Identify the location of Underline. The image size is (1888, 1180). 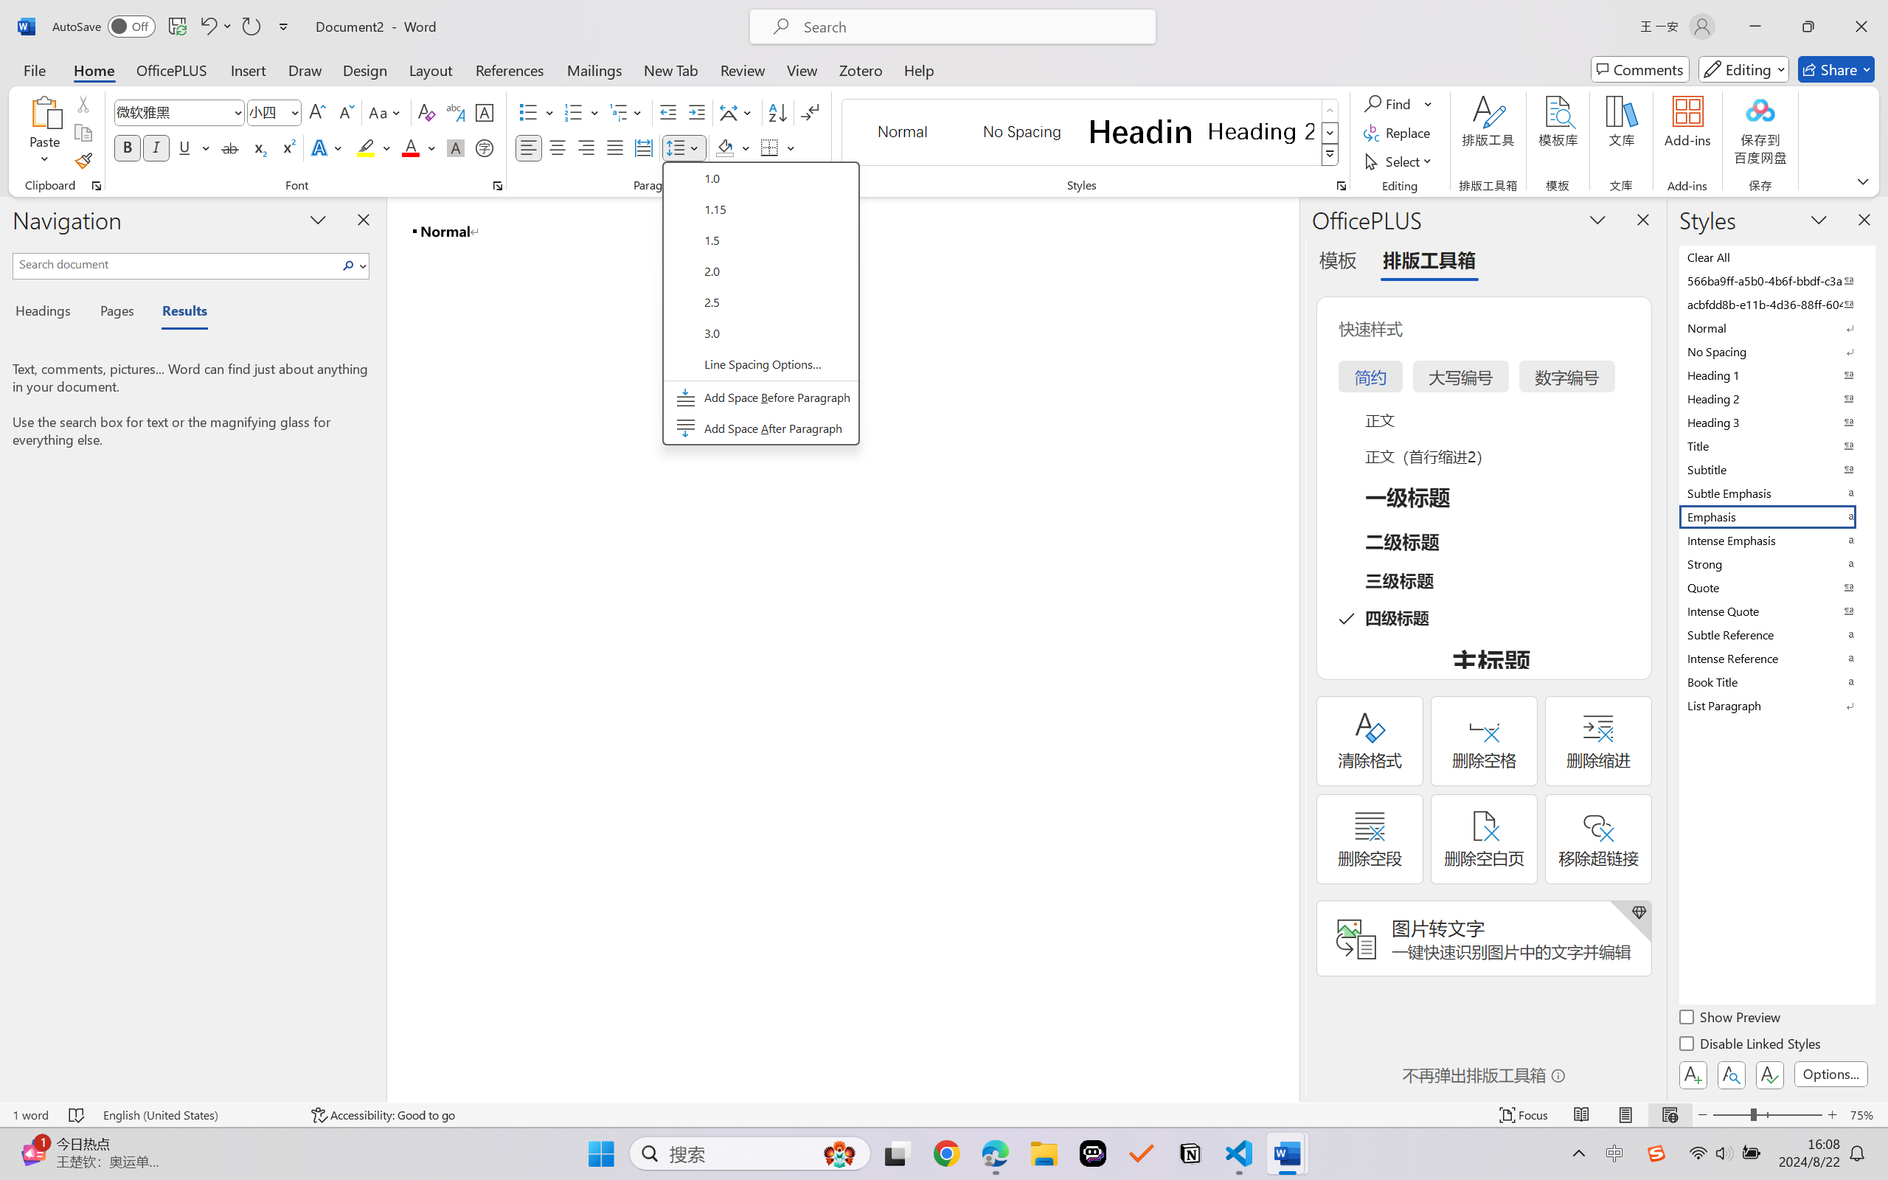
(193, 147).